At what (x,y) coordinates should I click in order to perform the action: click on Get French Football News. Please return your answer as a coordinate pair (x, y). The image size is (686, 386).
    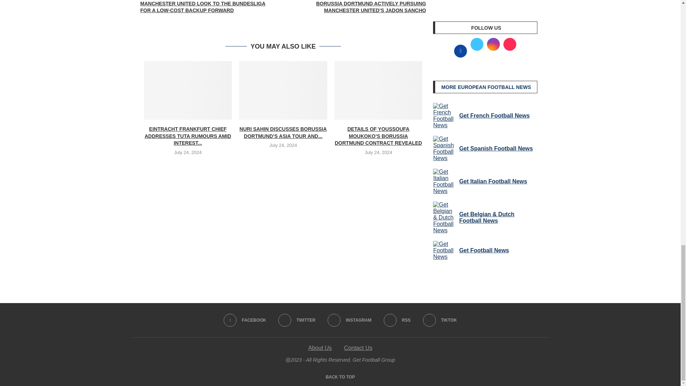
    Looking at the image, I should click on (444, 116).